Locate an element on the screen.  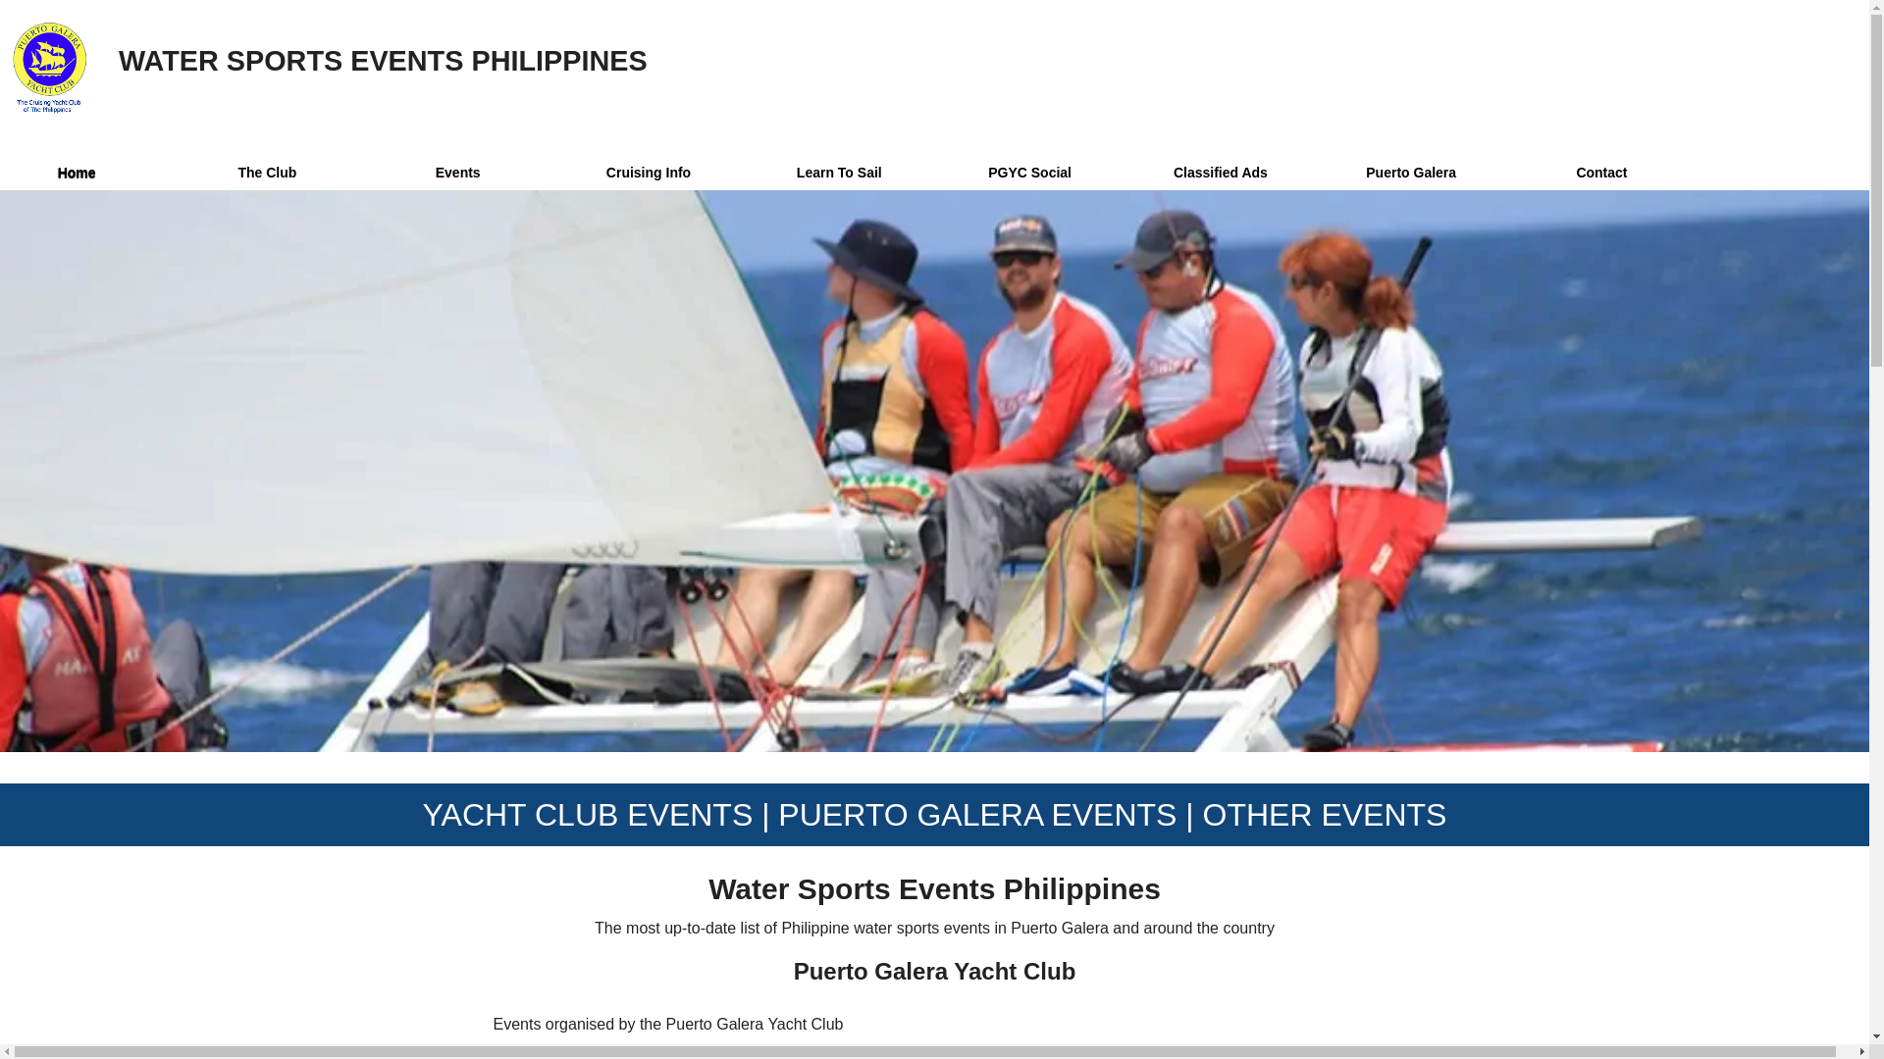
Puerto Galera is located at coordinates (1410, 173).